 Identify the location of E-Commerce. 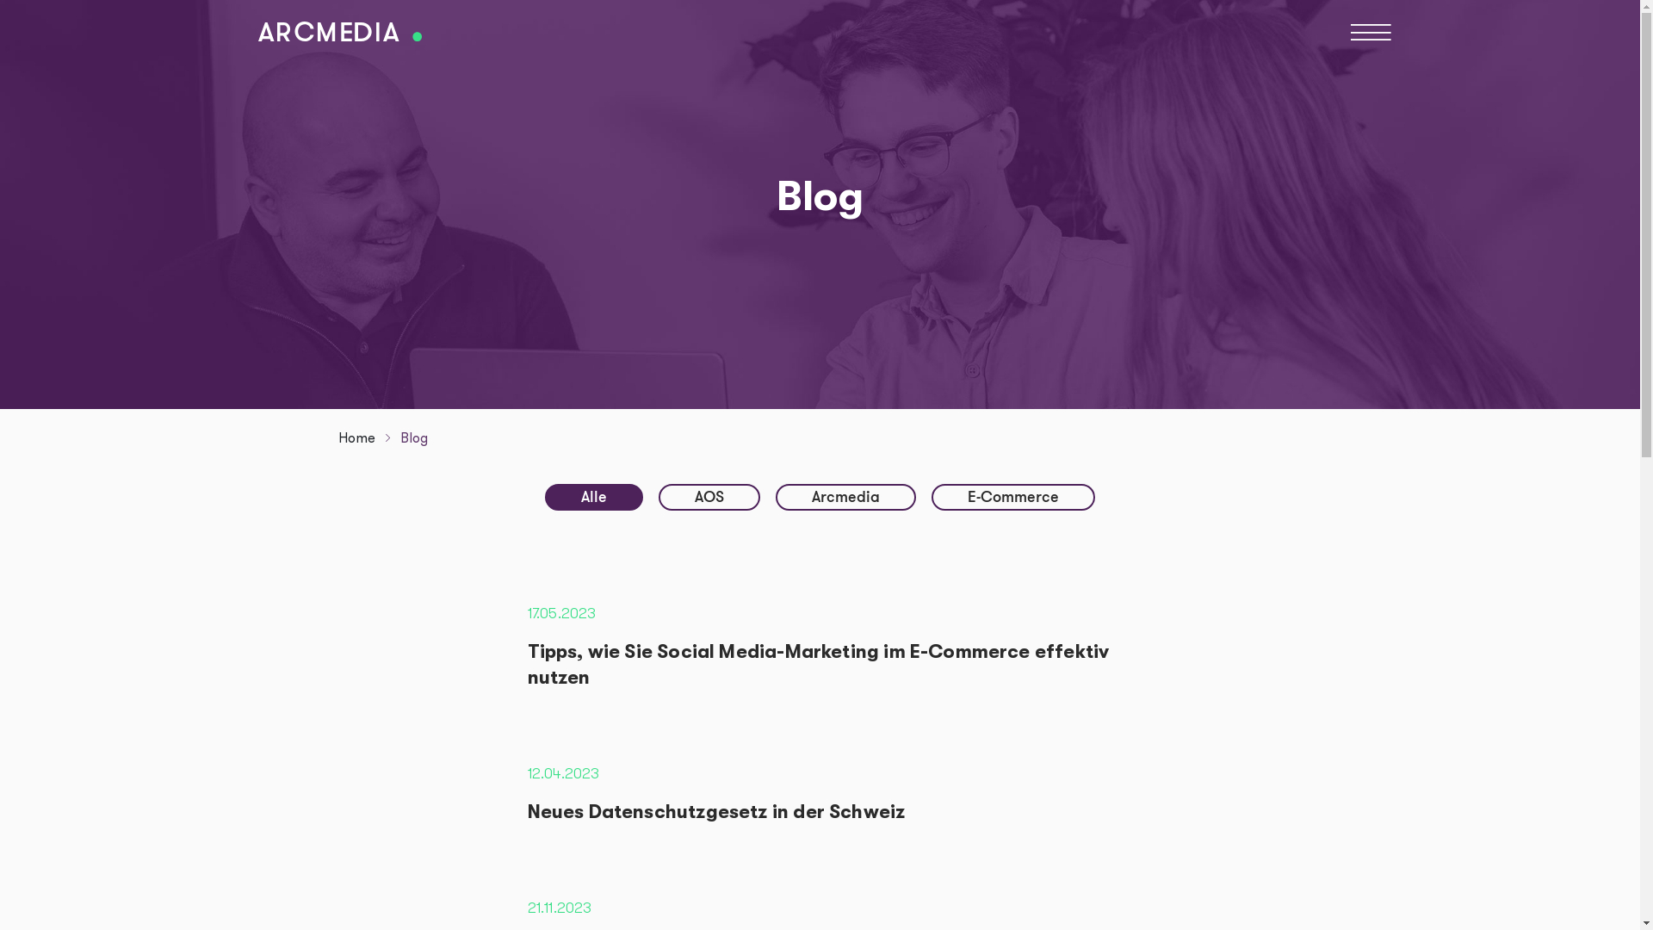
(1013, 498).